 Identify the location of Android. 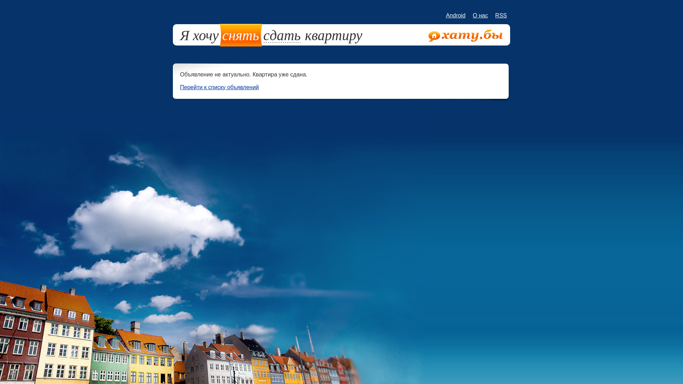
(455, 16).